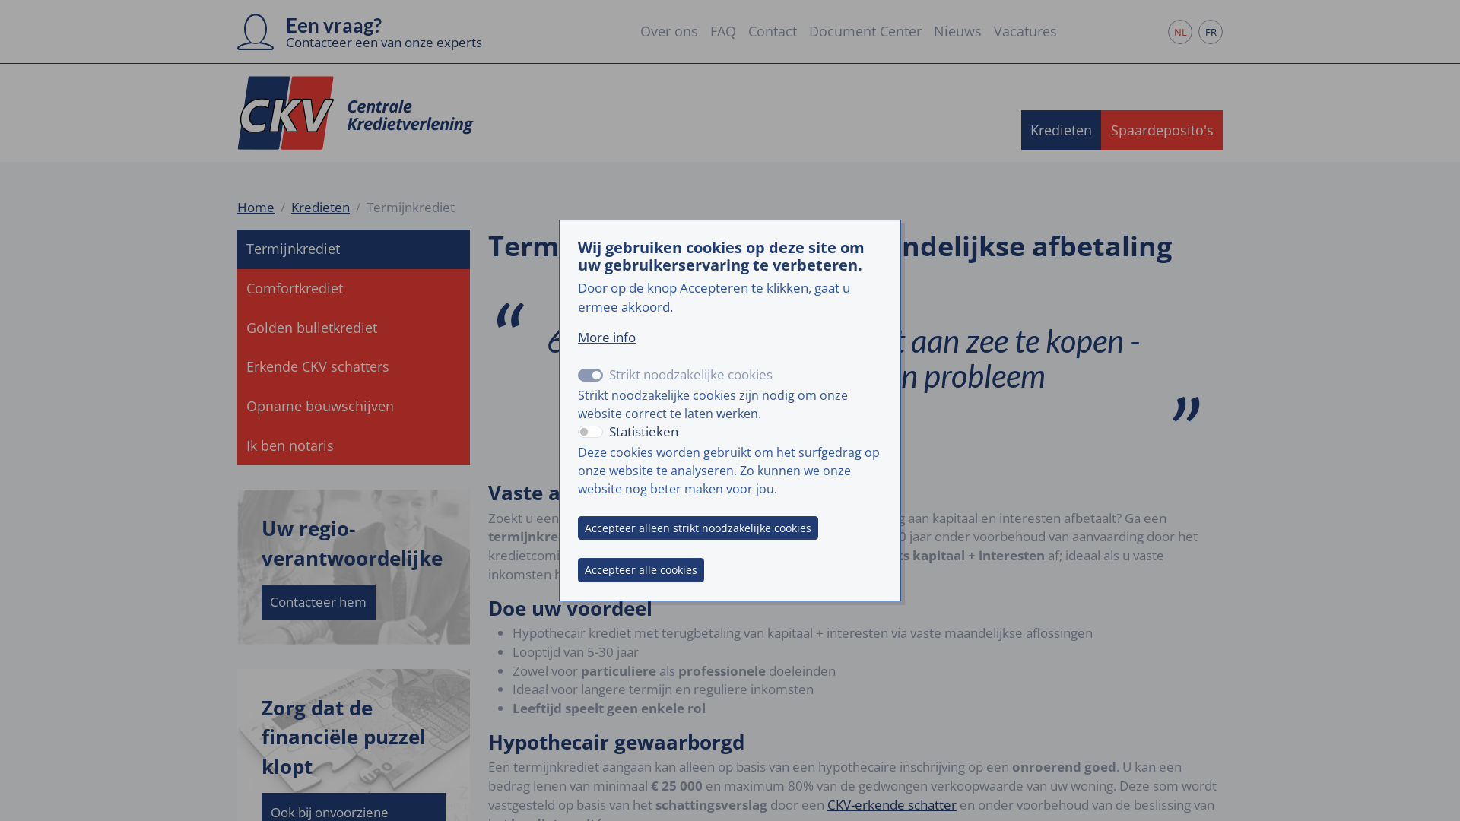 This screenshot has width=1460, height=821. I want to click on Document Center, so click(865, 32).